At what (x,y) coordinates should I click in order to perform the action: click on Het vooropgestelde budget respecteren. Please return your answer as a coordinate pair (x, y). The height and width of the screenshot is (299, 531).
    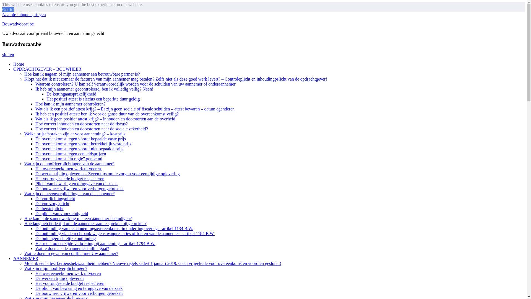
    Looking at the image, I should click on (70, 179).